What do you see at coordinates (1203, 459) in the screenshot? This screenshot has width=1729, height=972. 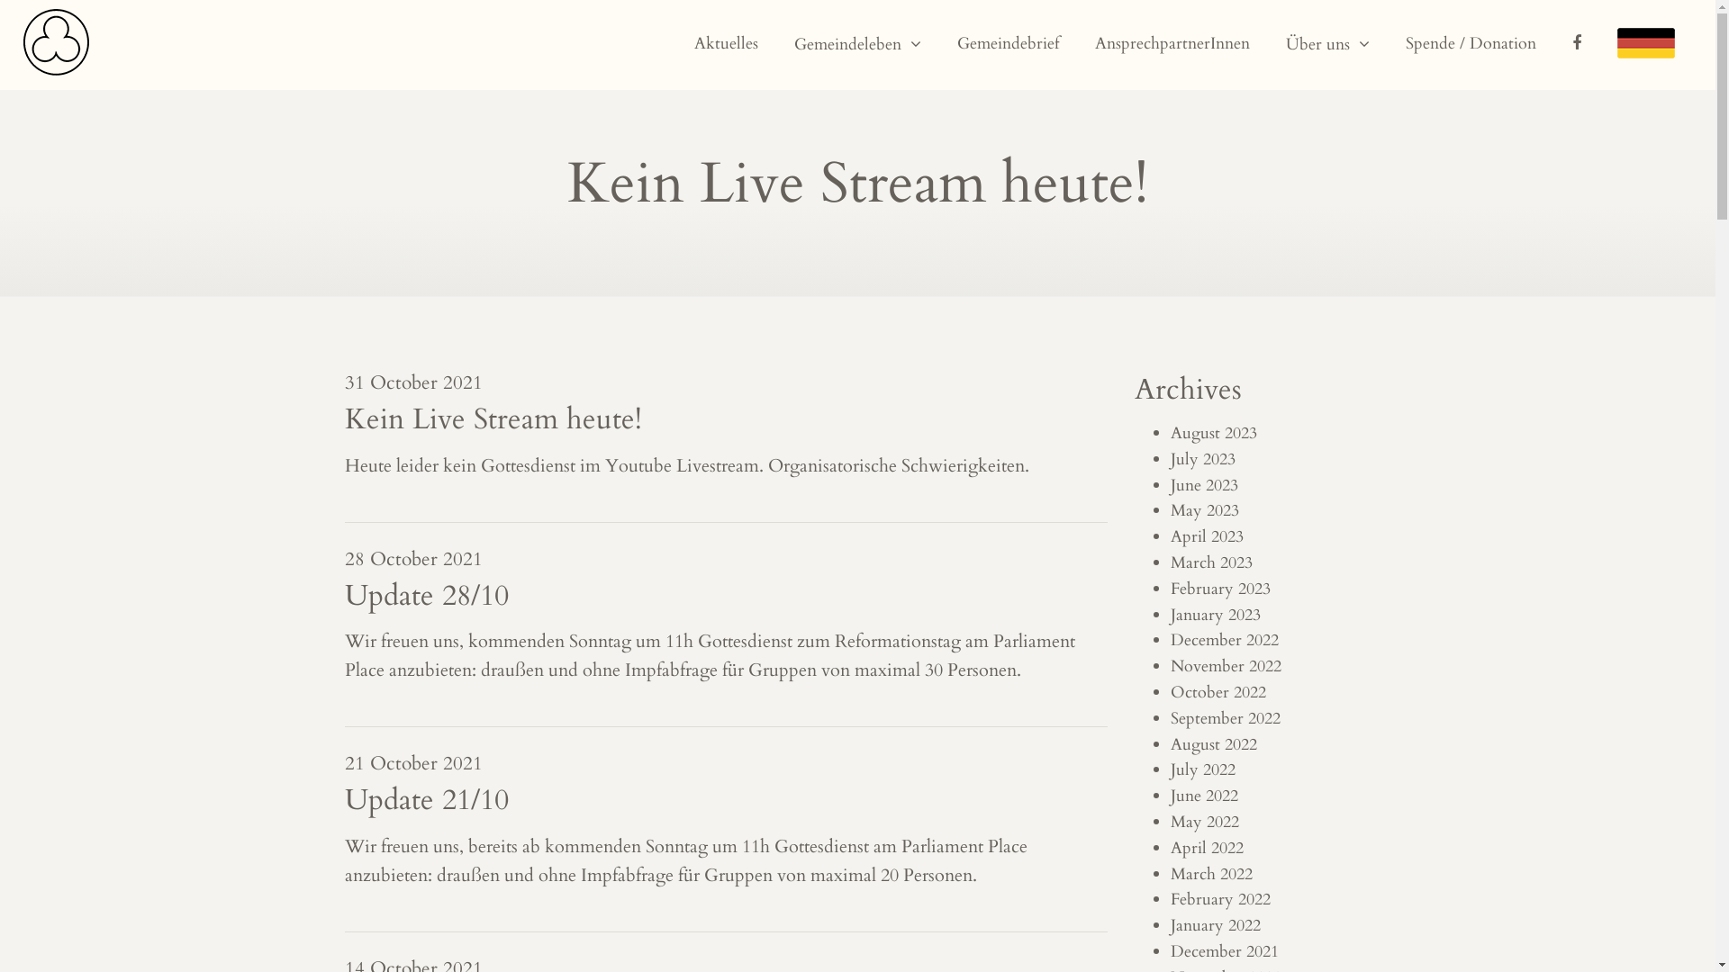 I see `July 2023` at bounding box center [1203, 459].